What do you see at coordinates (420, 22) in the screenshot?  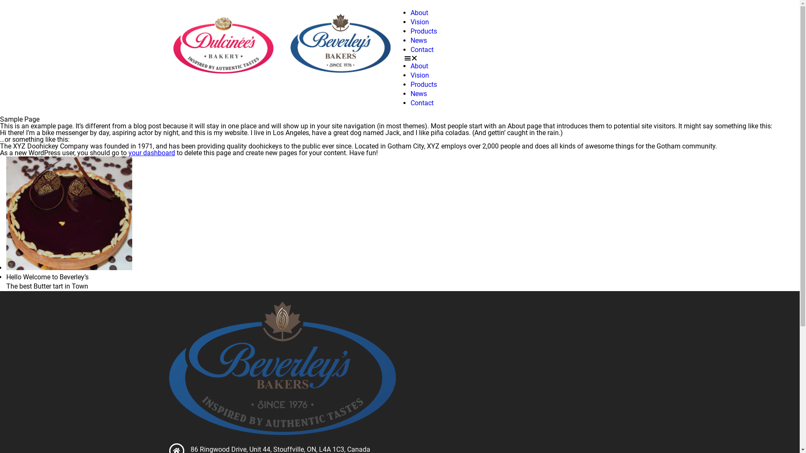 I see `Vision` at bounding box center [420, 22].